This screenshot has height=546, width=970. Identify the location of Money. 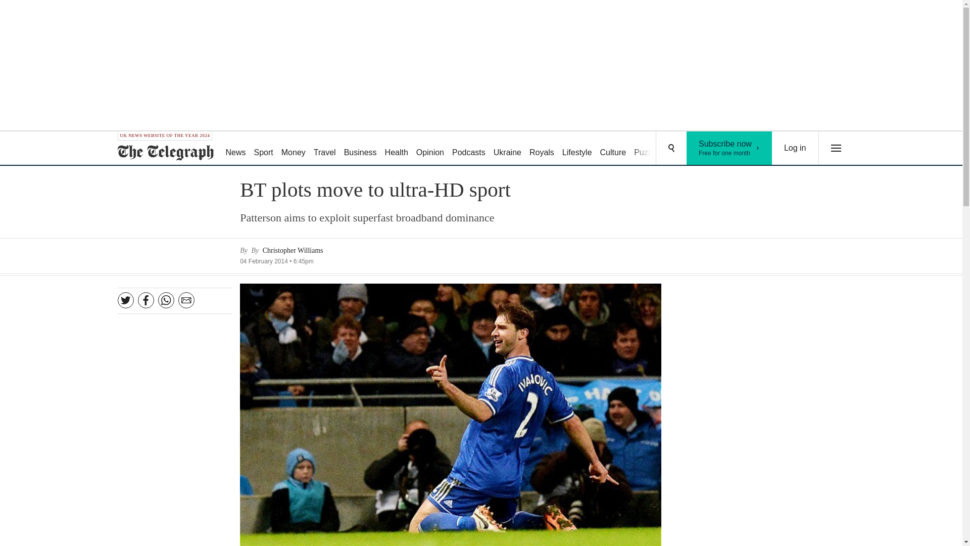
(293, 149).